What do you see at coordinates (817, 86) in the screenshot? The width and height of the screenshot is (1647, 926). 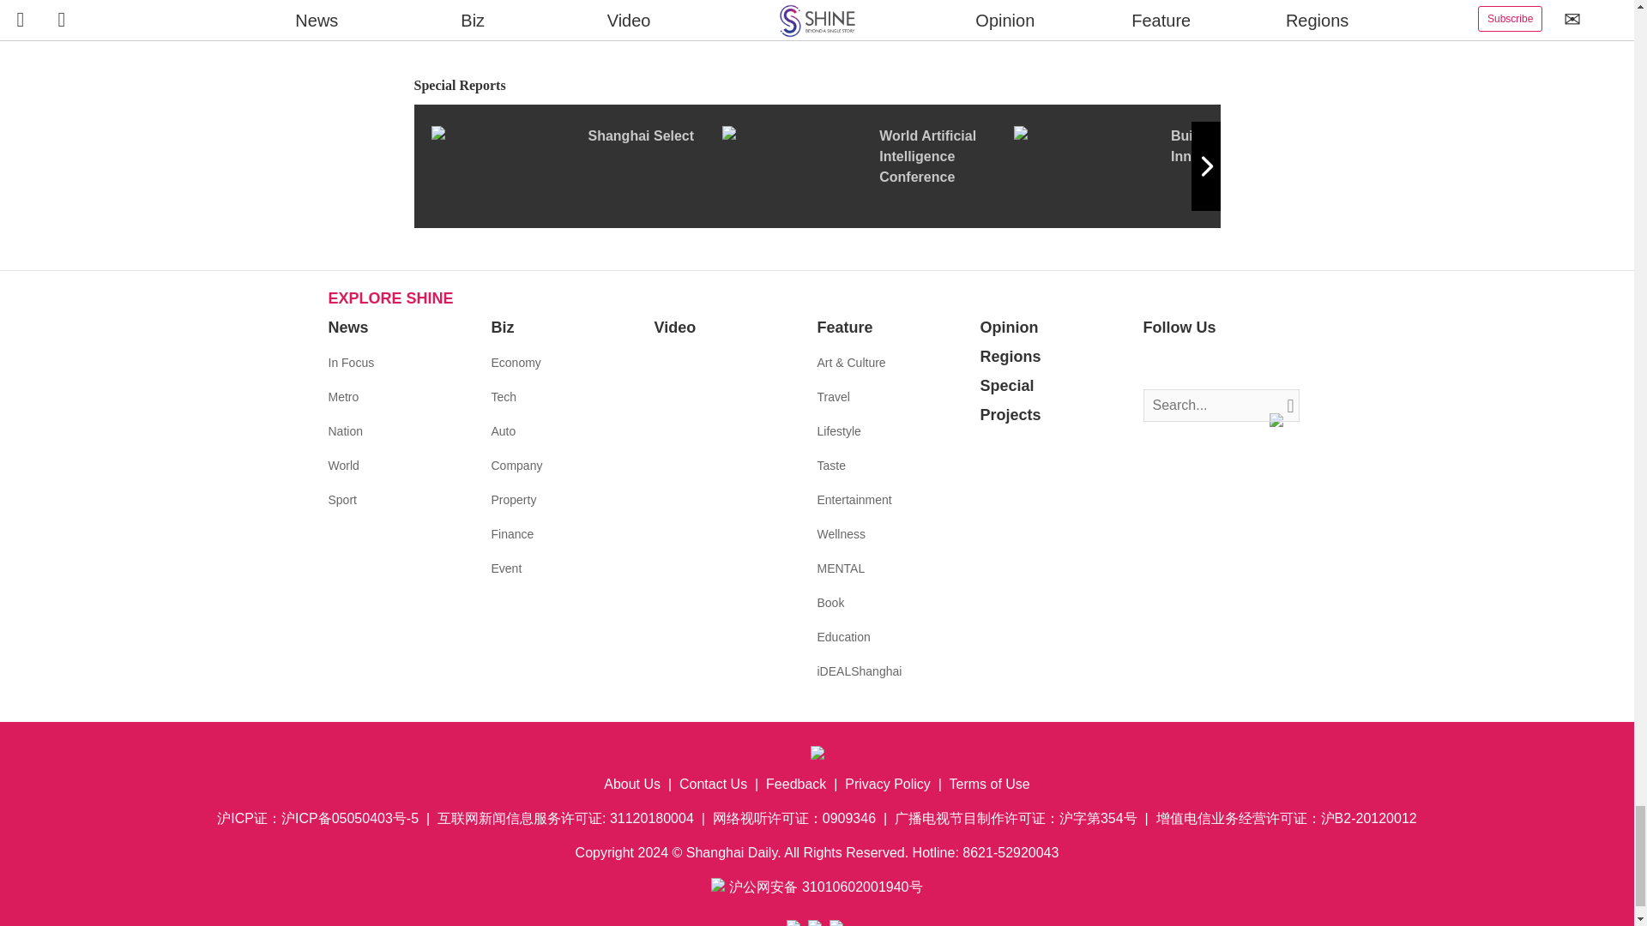 I see `Special Reports` at bounding box center [817, 86].